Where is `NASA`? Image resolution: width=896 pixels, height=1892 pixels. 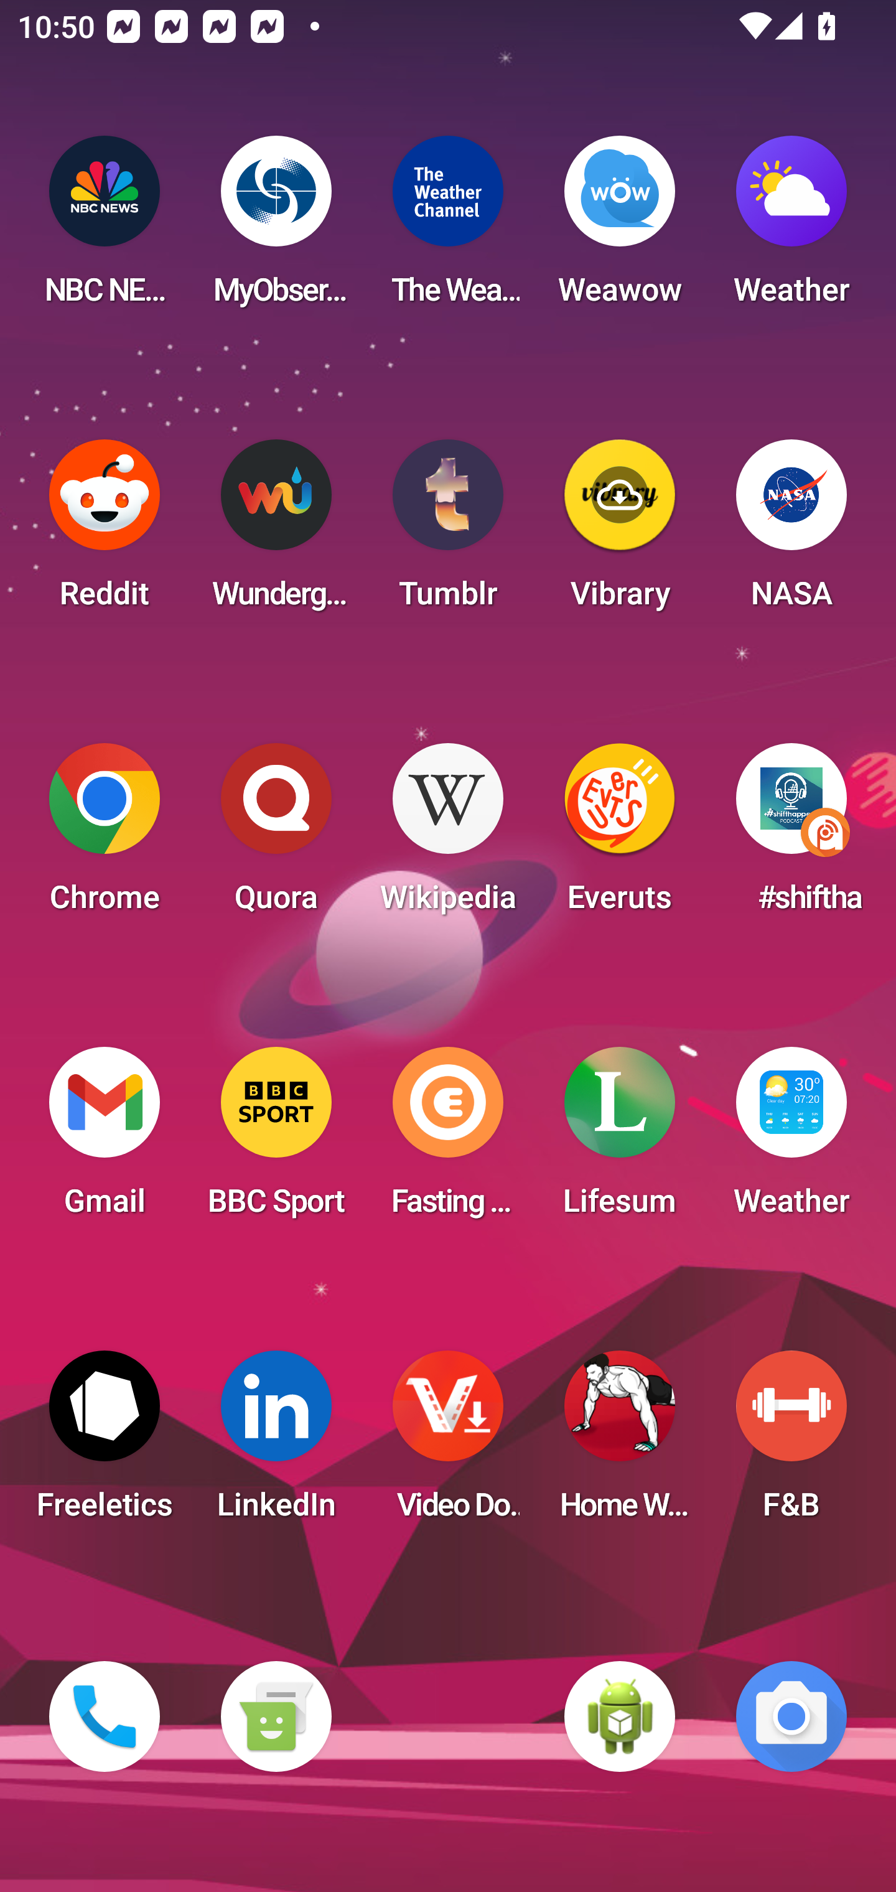 NASA is located at coordinates (791, 532).